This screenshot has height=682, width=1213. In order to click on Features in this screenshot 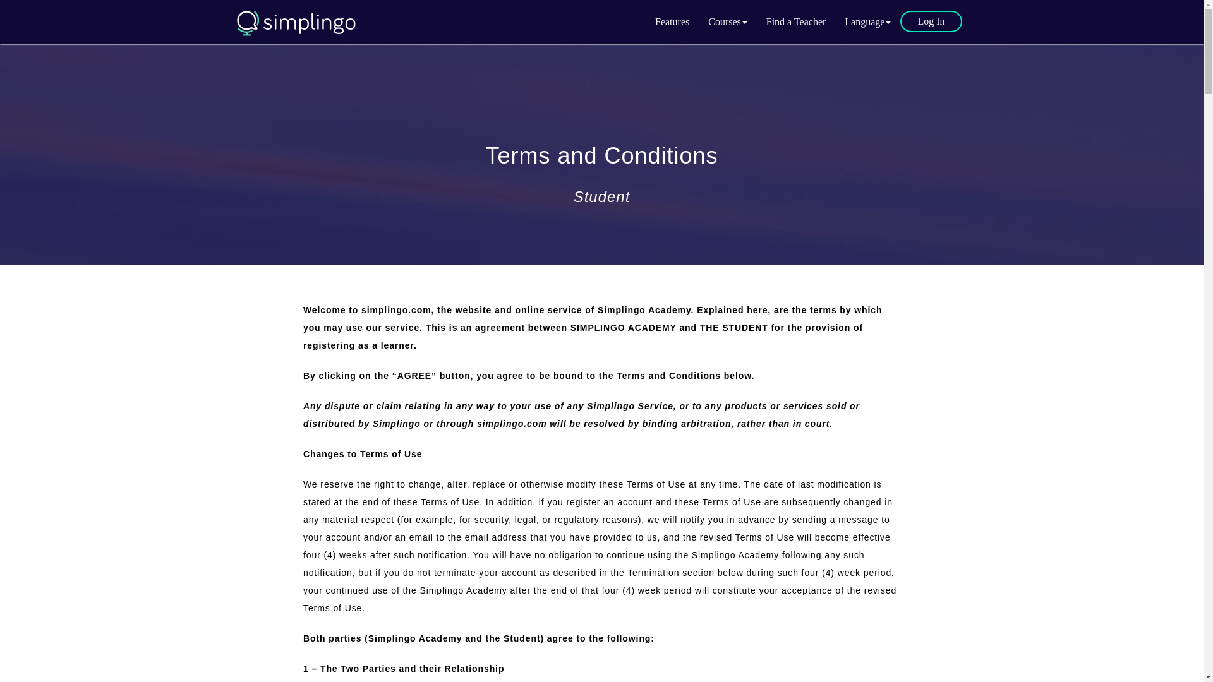, I will do `click(672, 21)`.